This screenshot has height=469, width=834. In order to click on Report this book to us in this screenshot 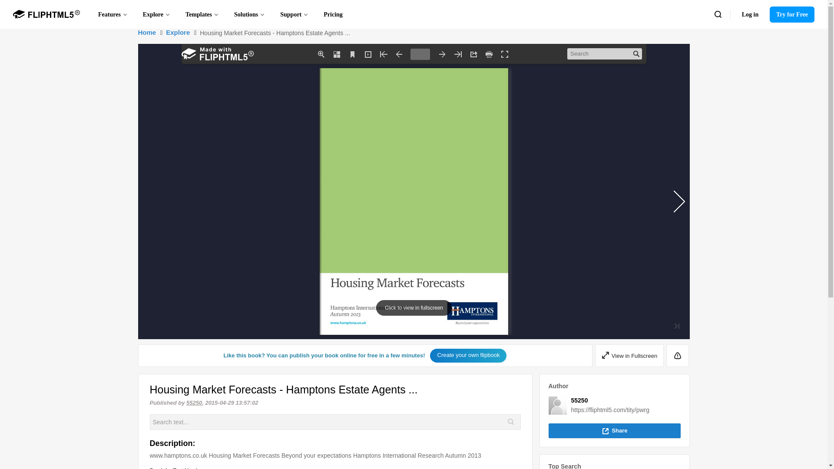, I will do `click(678, 355)`.